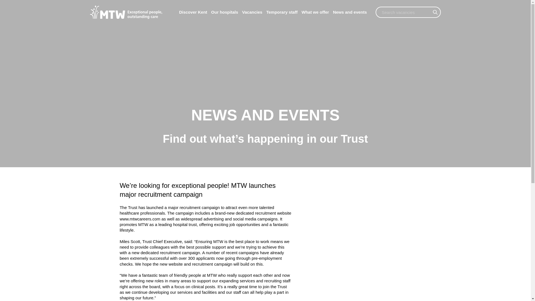  I want to click on Our hospitals, so click(225, 12).